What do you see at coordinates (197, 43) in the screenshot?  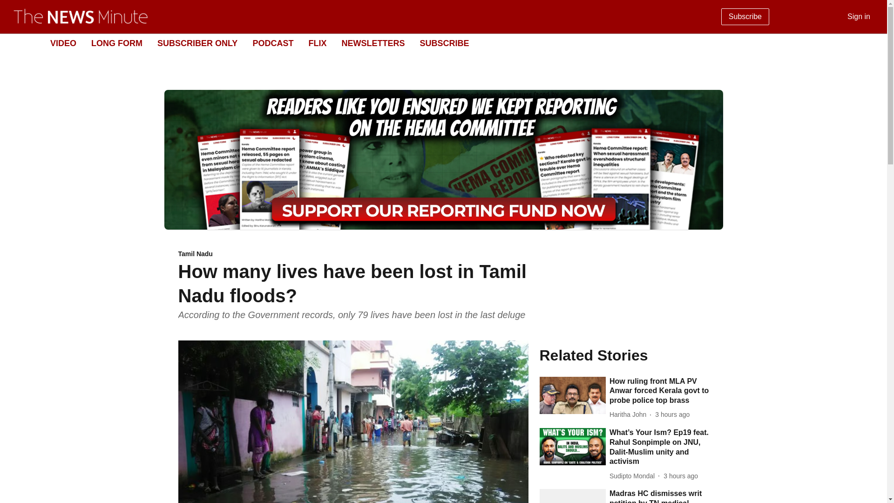 I see `SUBSCRIBER ONLY` at bounding box center [197, 43].